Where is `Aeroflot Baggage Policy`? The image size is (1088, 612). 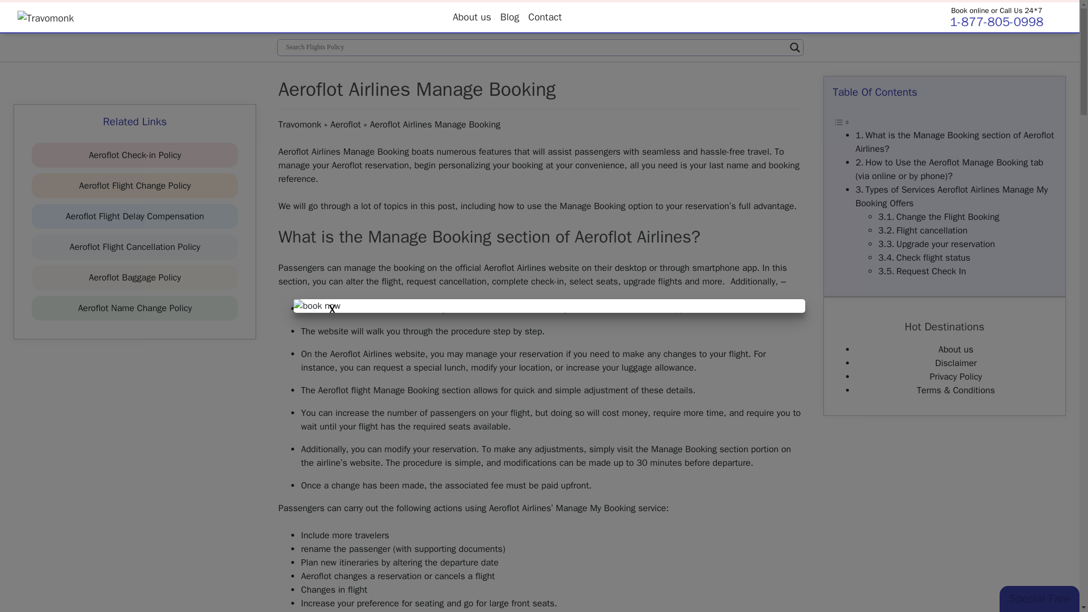 Aeroflot Baggage Policy is located at coordinates (135, 278).